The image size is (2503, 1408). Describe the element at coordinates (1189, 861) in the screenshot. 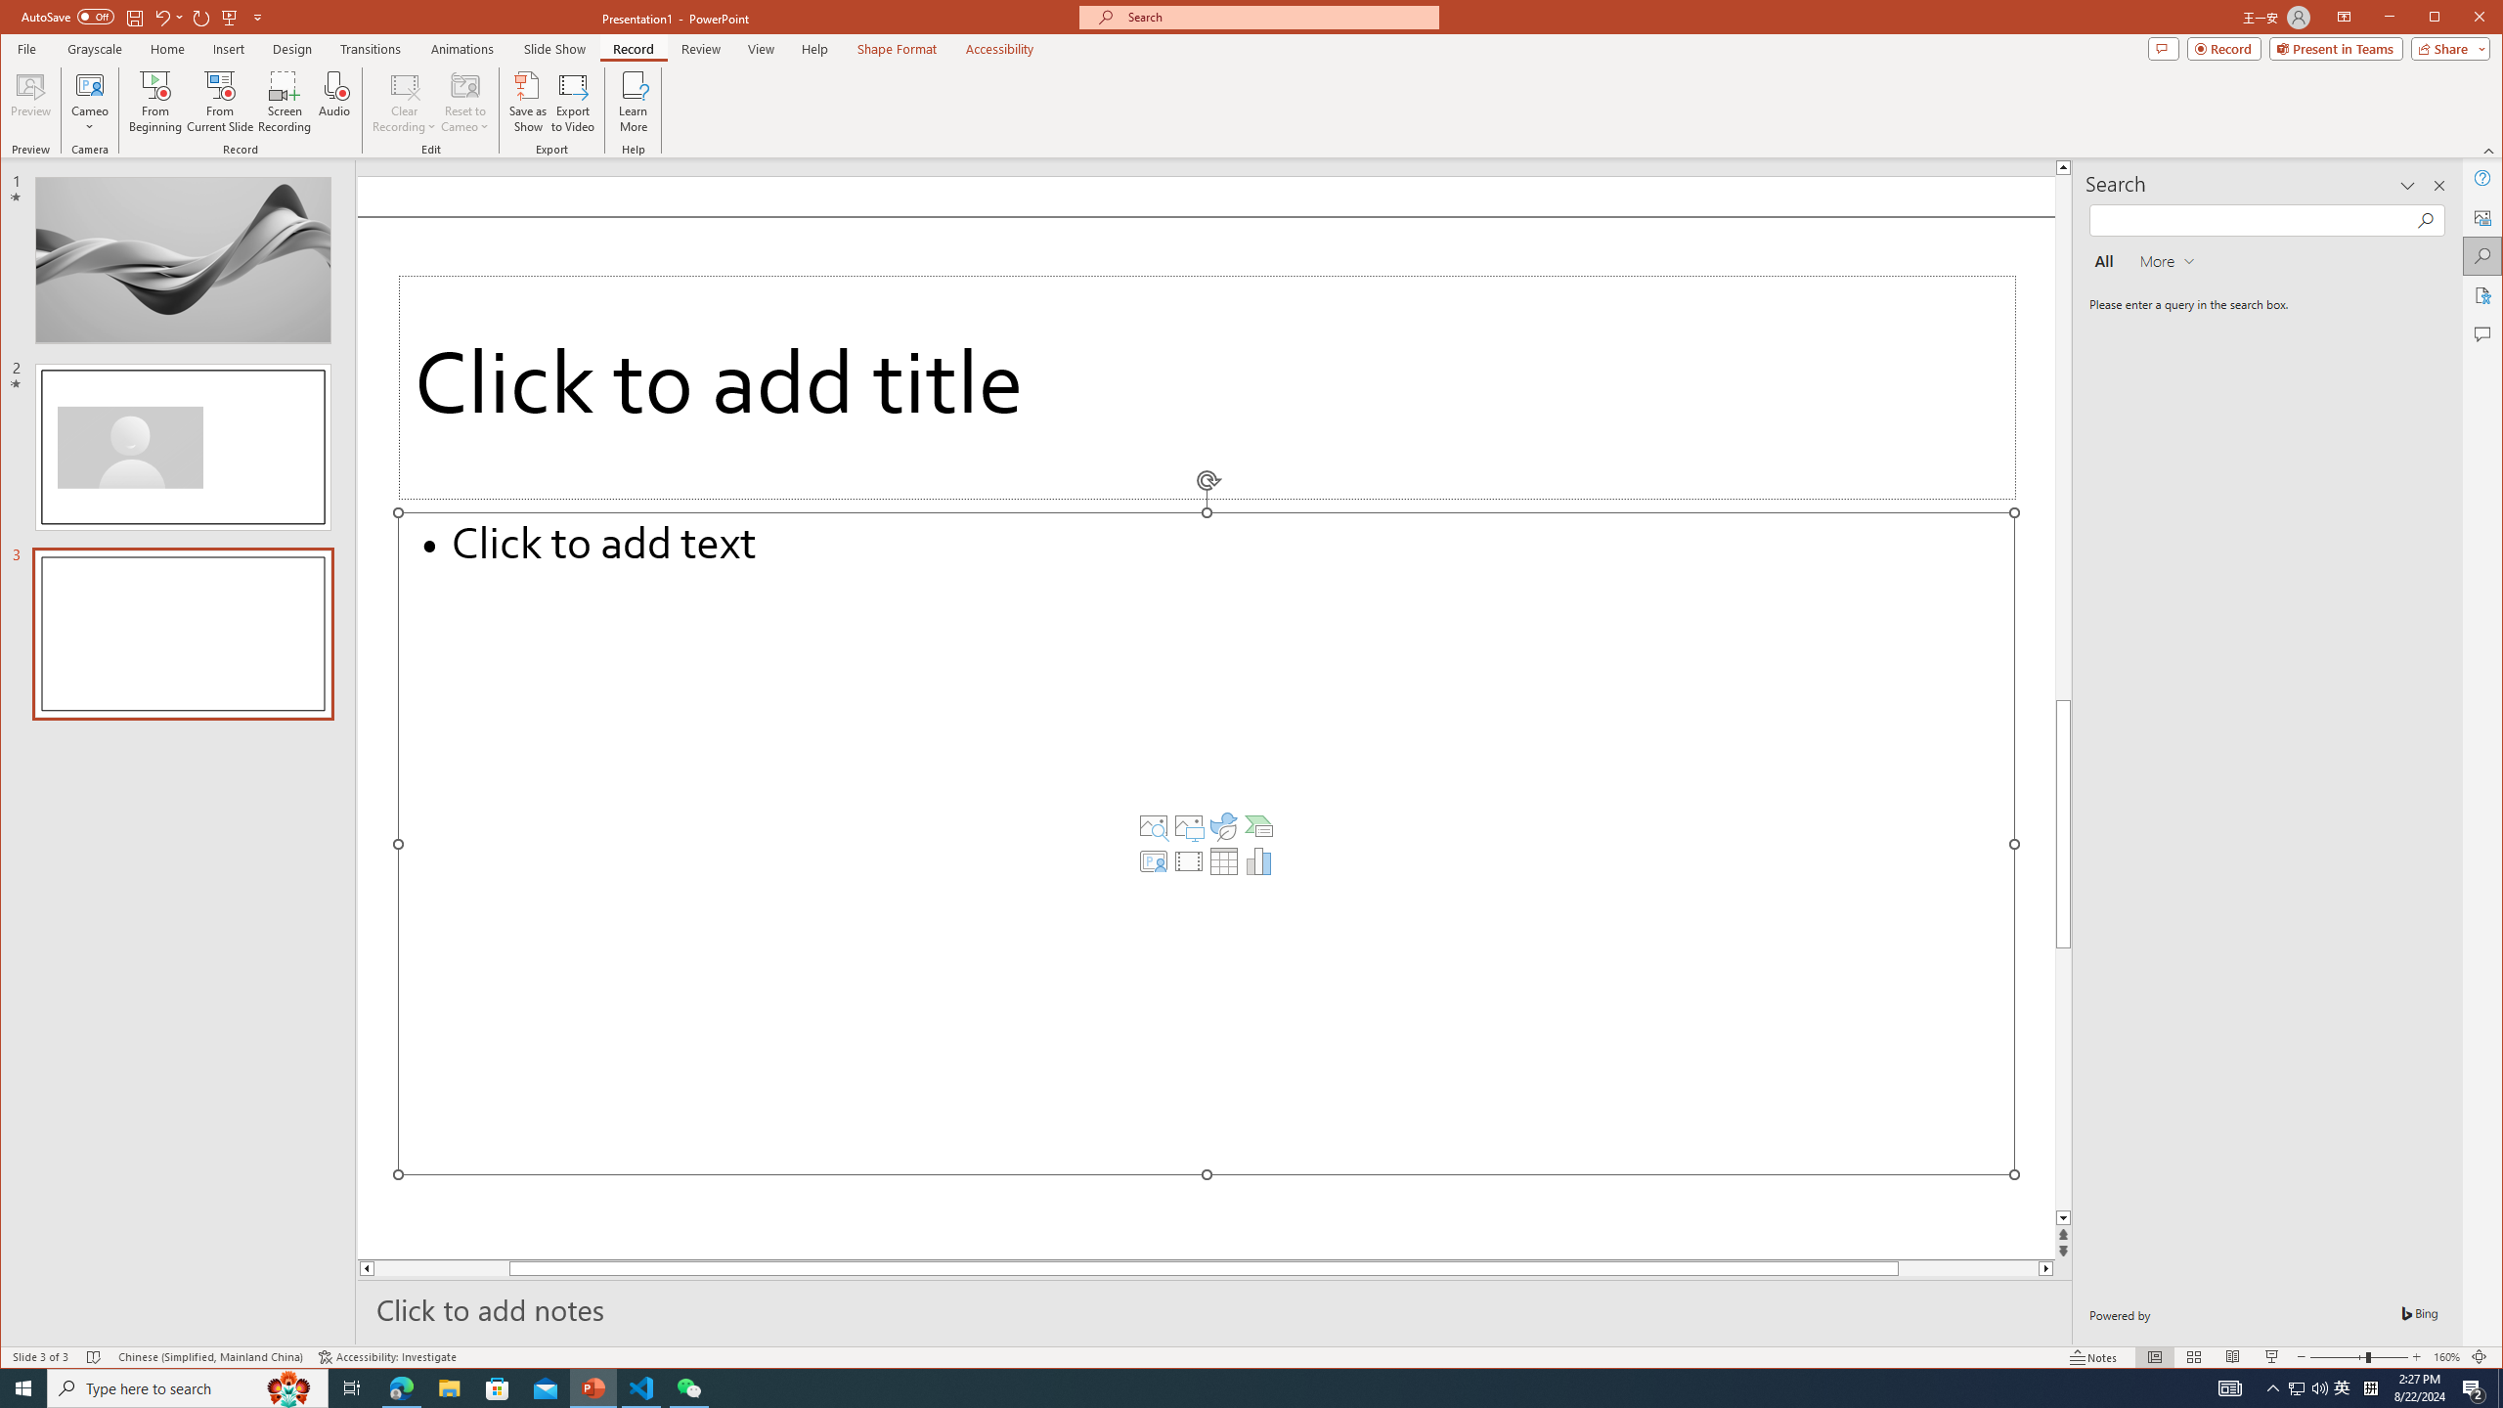

I see `Insert Video` at that location.